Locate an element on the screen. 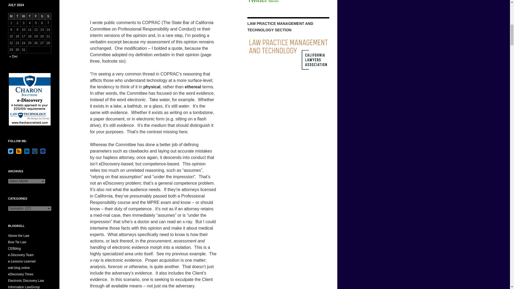 This screenshot has height=289, width=514. Saturday is located at coordinates (42, 16).